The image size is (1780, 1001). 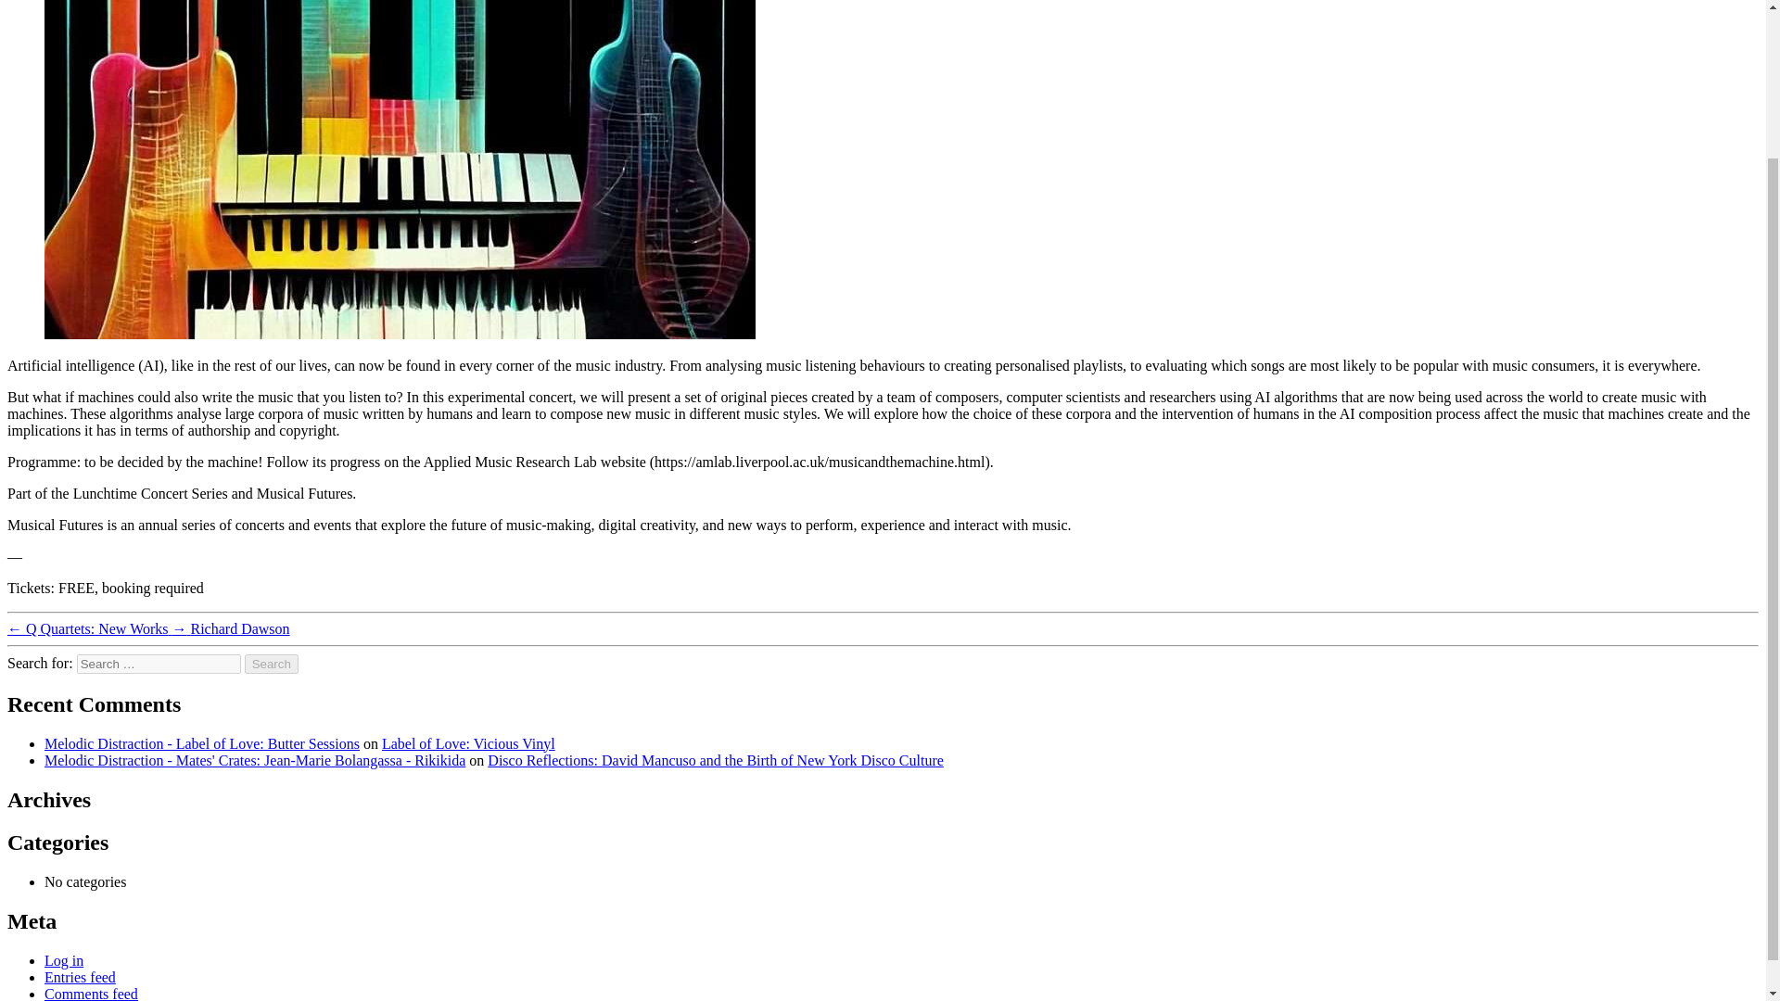 What do you see at coordinates (469, 743) in the screenshot?
I see `Label of Love: Vicious Vinyl` at bounding box center [469, 743].